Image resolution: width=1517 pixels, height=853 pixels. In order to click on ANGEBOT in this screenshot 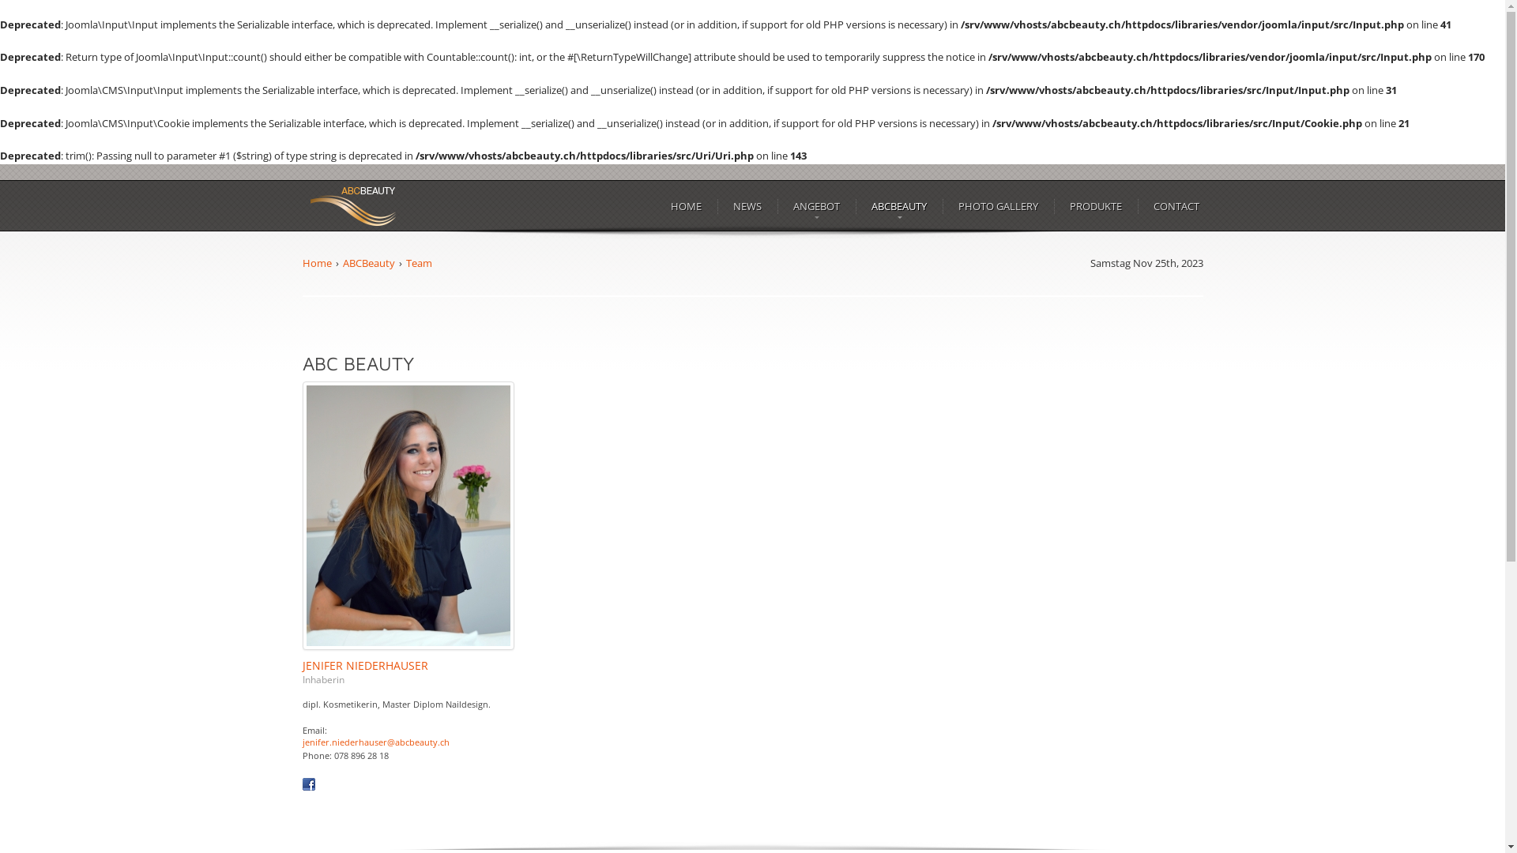, I will do `click(815, 207)`.